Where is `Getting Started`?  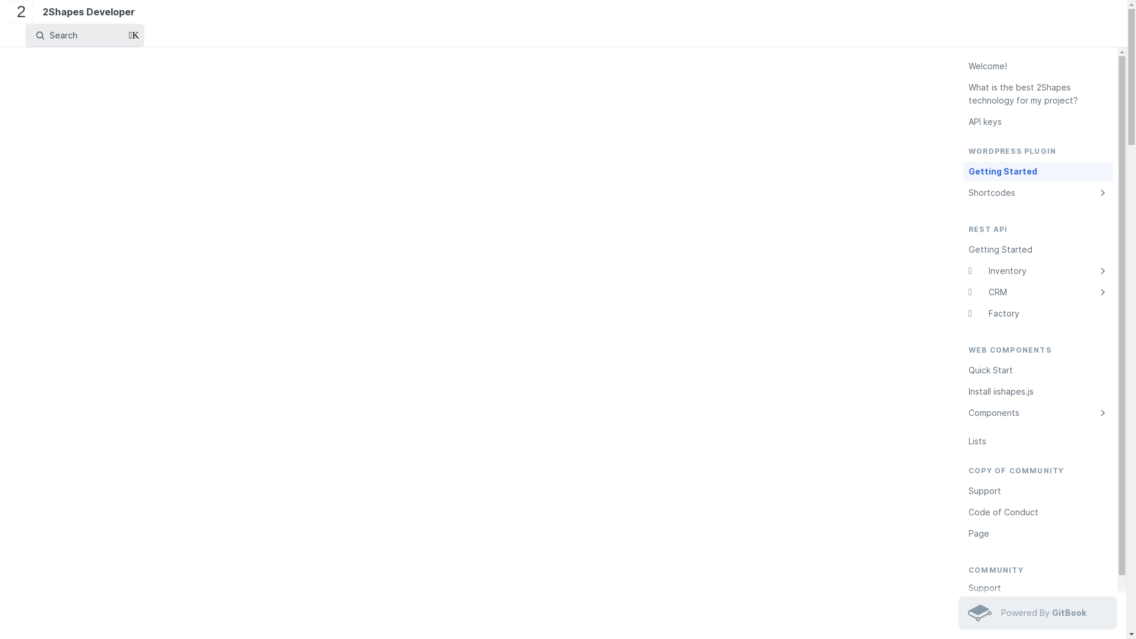
Getting Started is located at coordinates (1038, 250).